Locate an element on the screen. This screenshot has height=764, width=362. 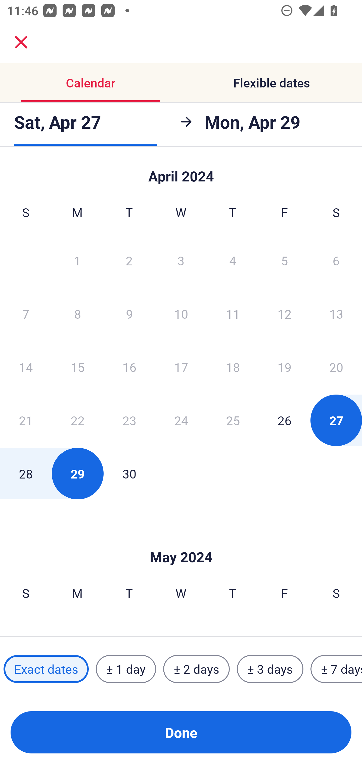
19 Friday, April 19, 2024 is located at coordinates (285, 367).